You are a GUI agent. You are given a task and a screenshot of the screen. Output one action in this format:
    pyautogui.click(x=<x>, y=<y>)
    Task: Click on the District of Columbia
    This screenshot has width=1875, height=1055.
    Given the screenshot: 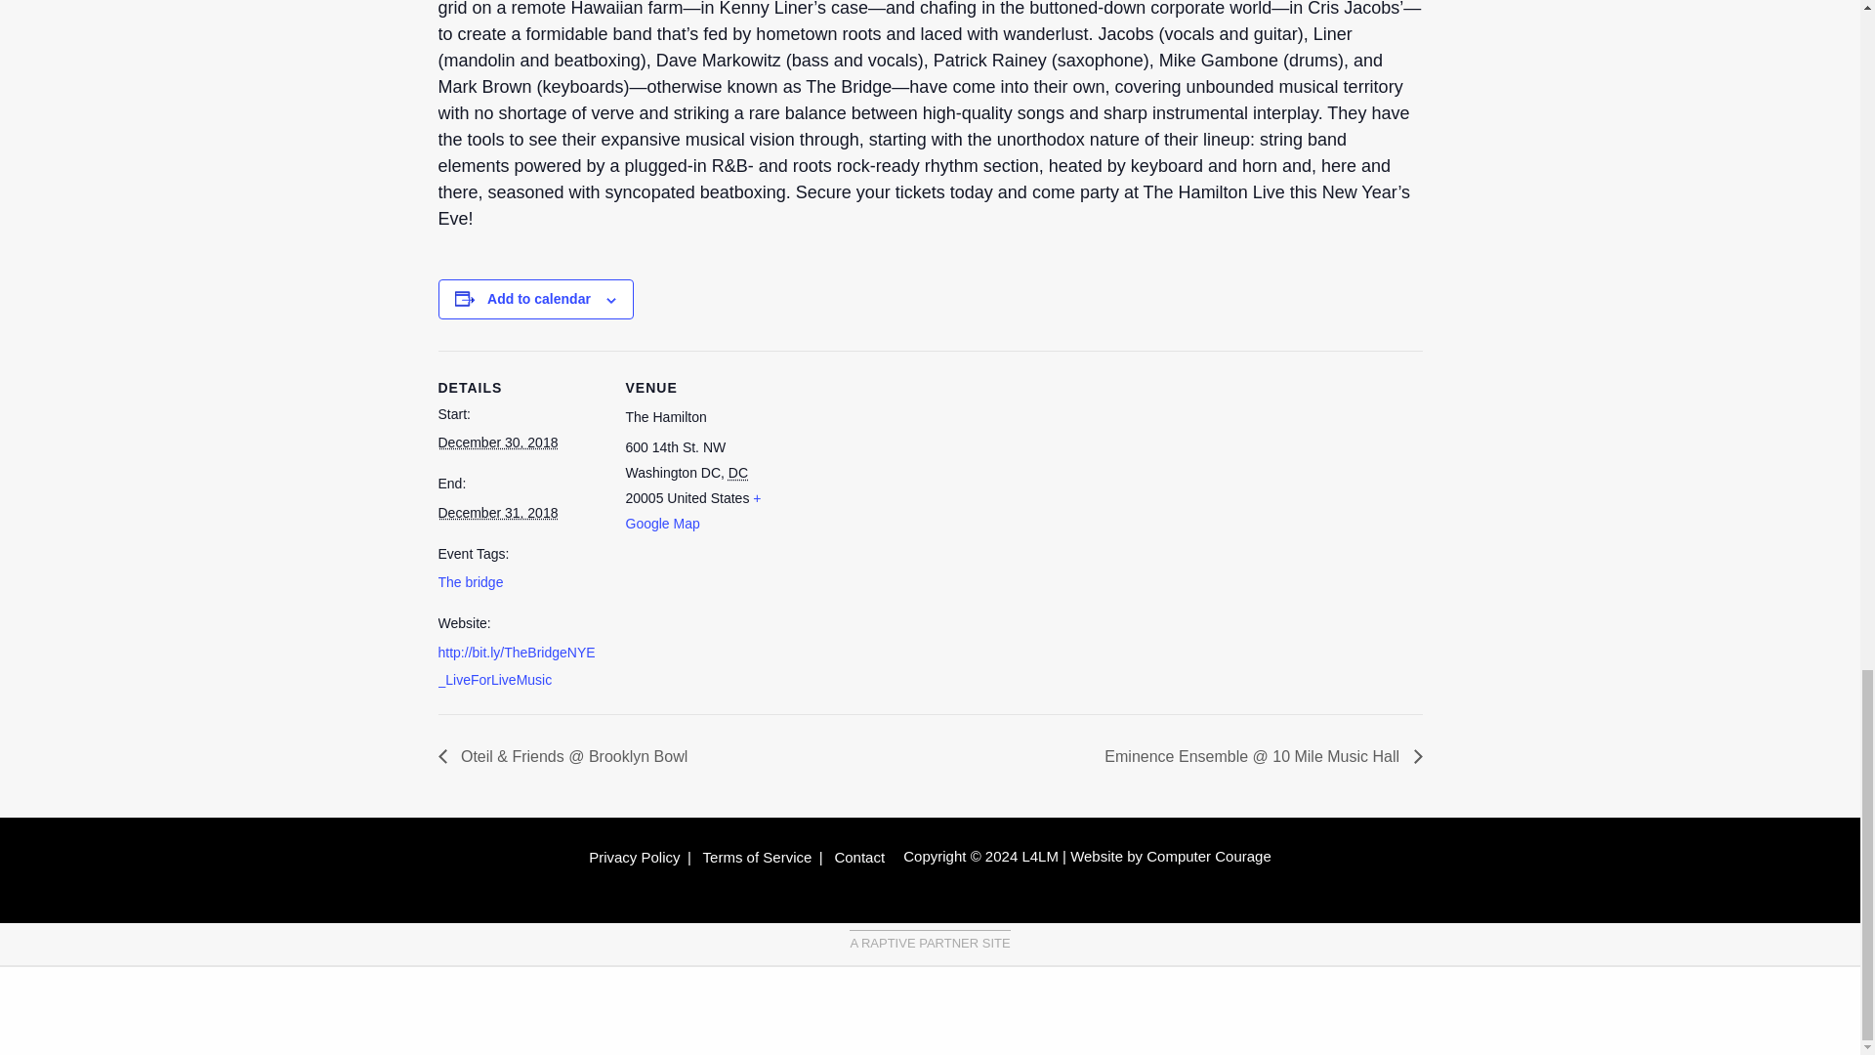 What is the action you would take?
    pyautogui.click(x=738, y=473)
    